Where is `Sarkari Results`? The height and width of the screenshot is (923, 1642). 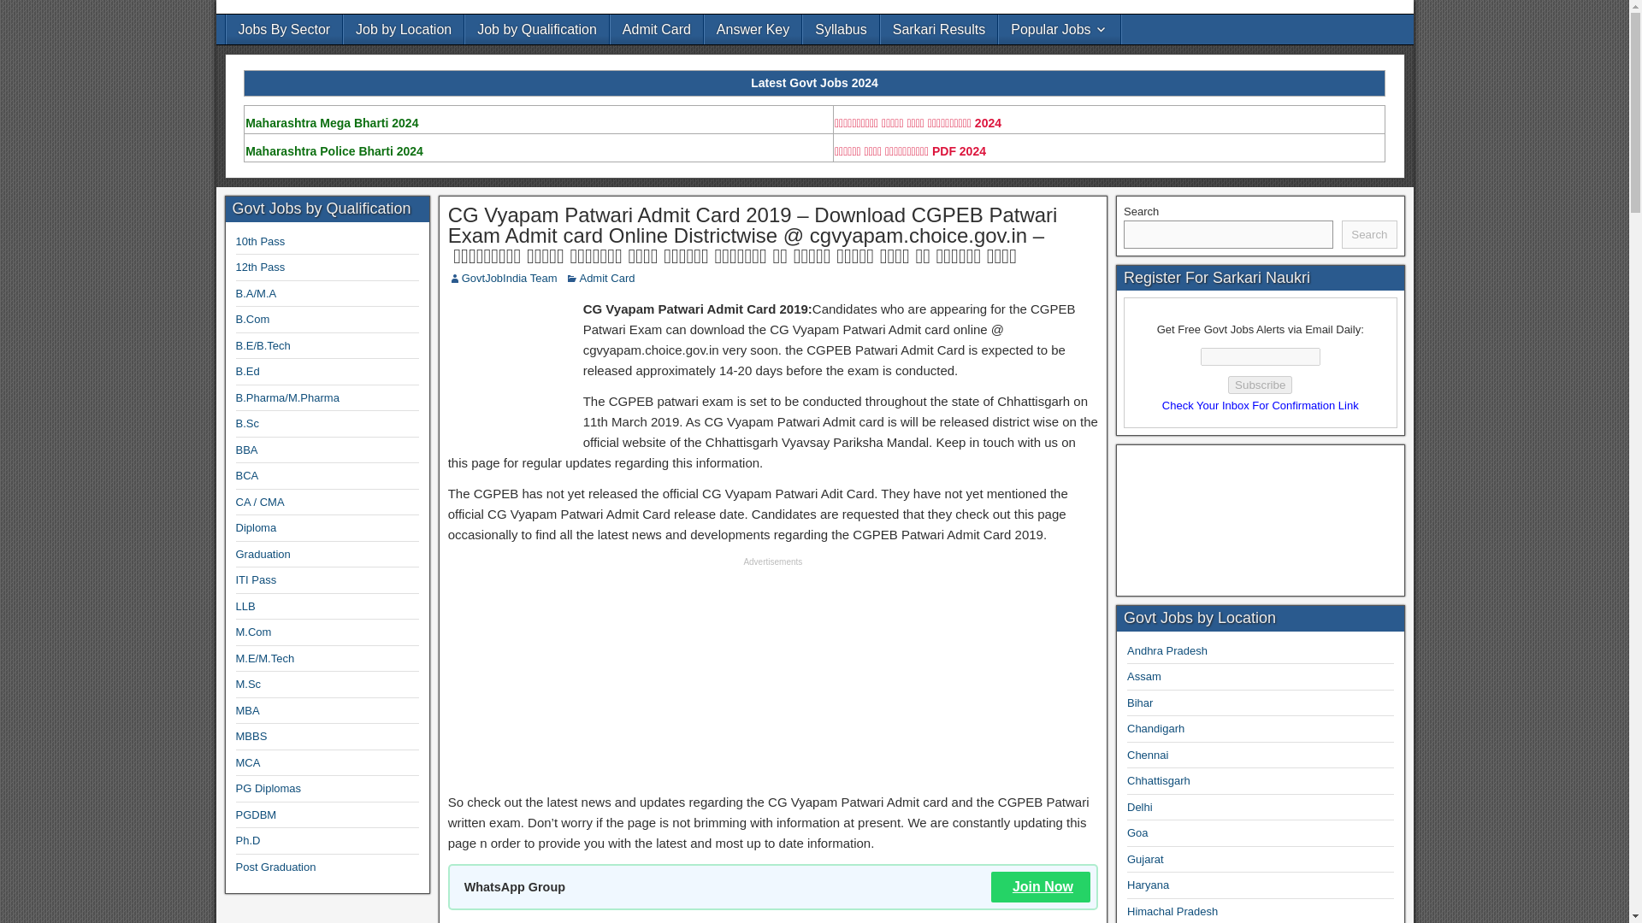
Sarkari Results is located at coordinates (938, 29).